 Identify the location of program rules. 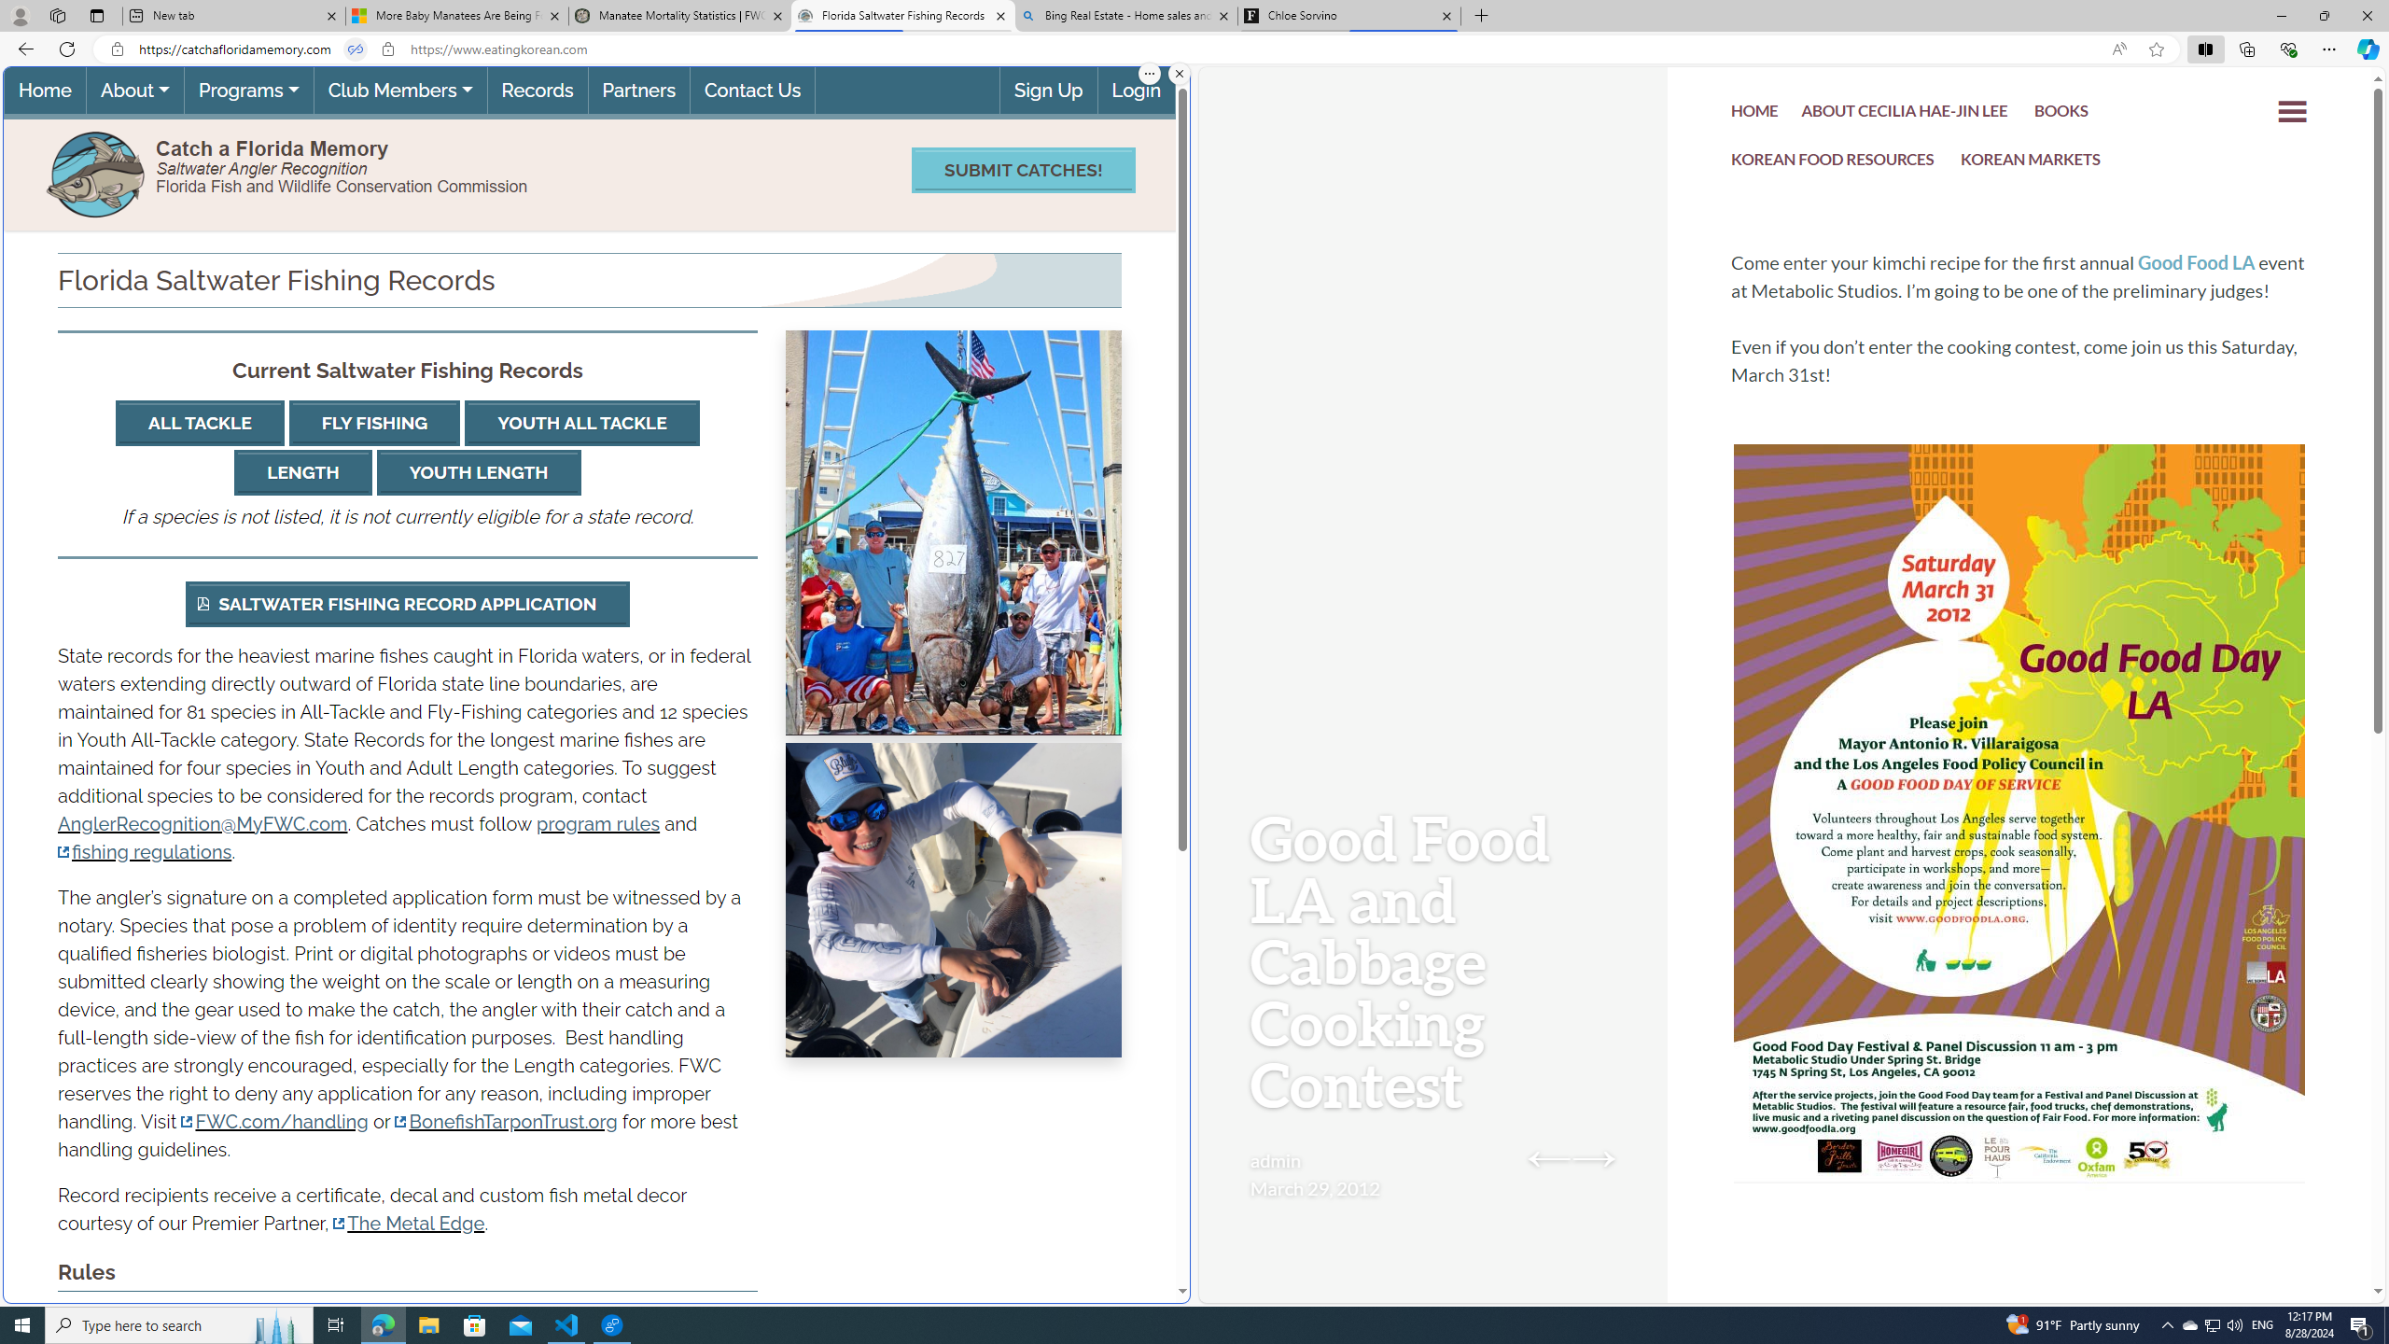
(598, 823).